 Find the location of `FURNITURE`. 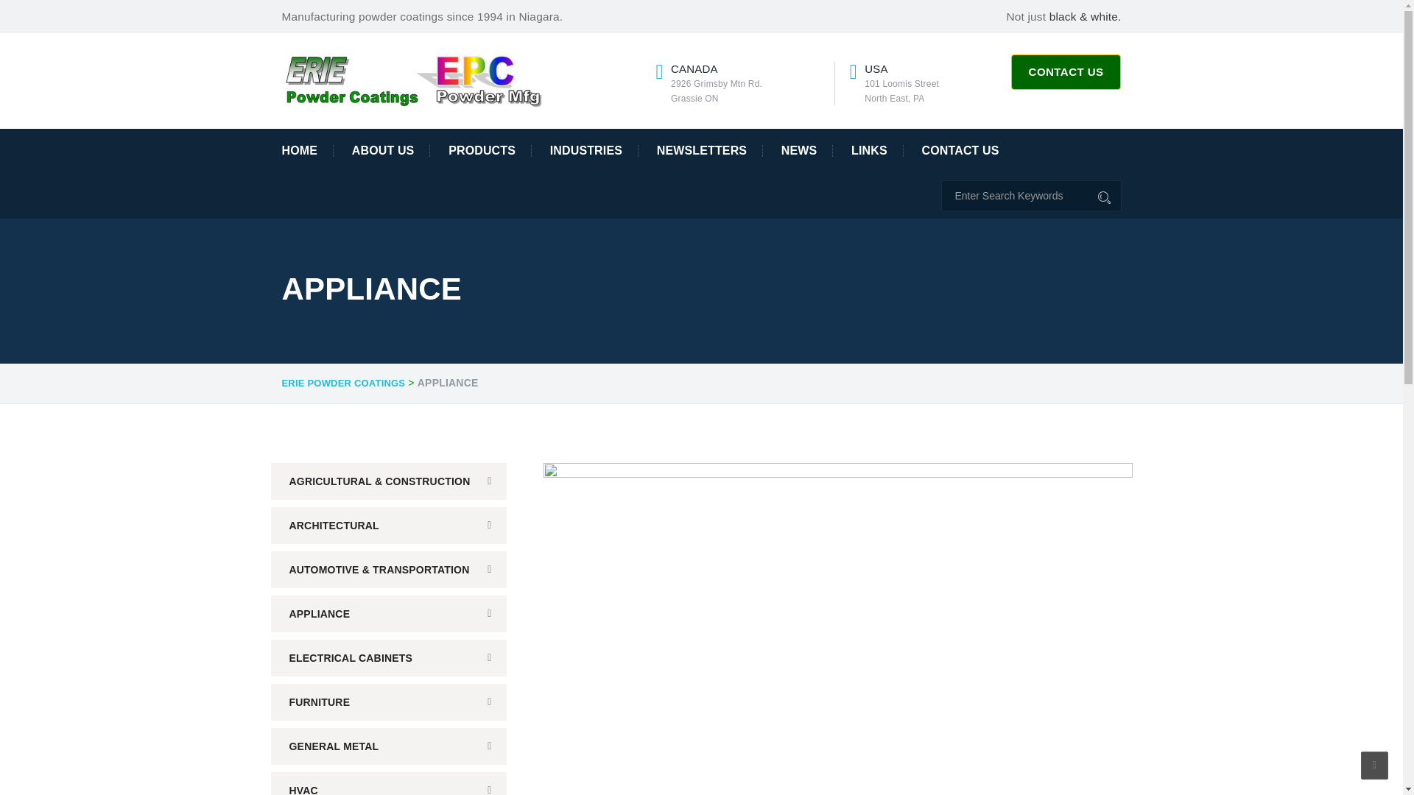

FURNITURE is located at coordinates (389, 702).